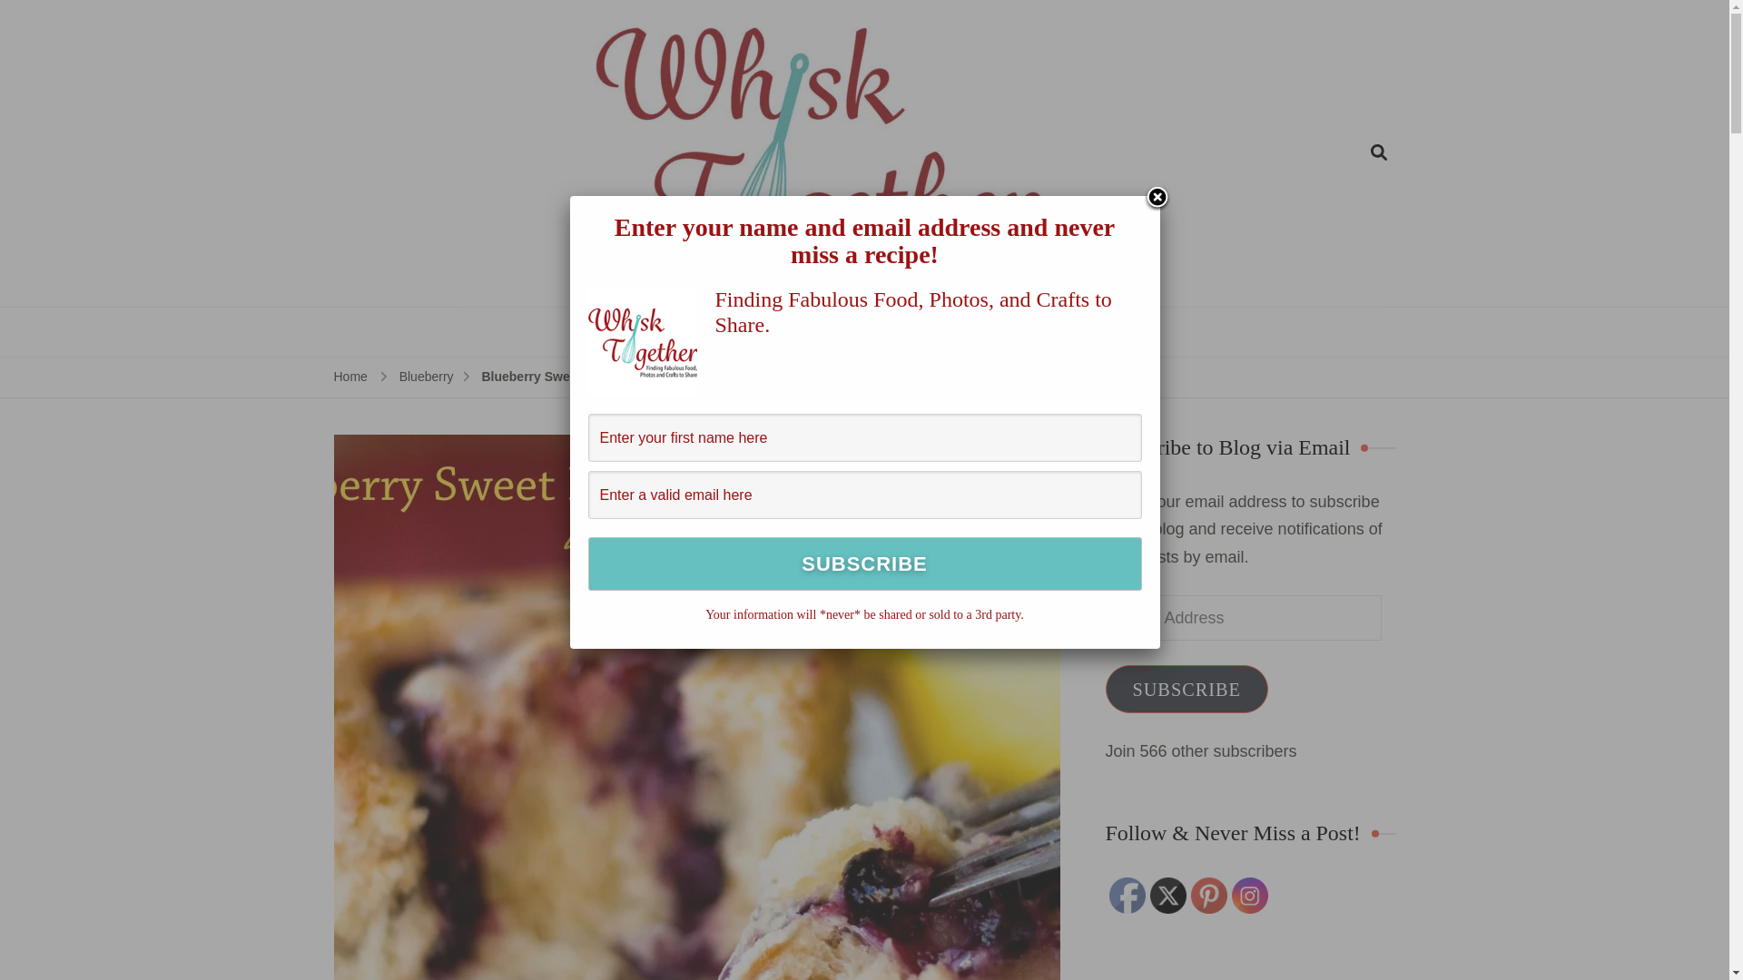 Image resolution: width=1743 pixels, height=980 pixels. What do you see at coordinates (426, 377) in the screenshot?
I see `Blueberry` at bounding box center [426, 377].